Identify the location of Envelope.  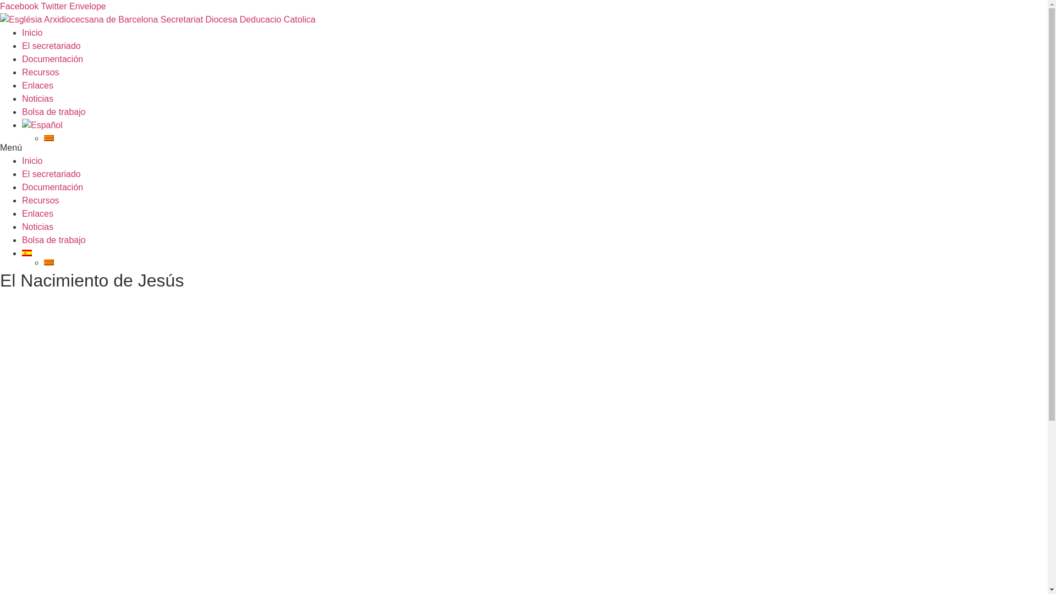
(88, 7).